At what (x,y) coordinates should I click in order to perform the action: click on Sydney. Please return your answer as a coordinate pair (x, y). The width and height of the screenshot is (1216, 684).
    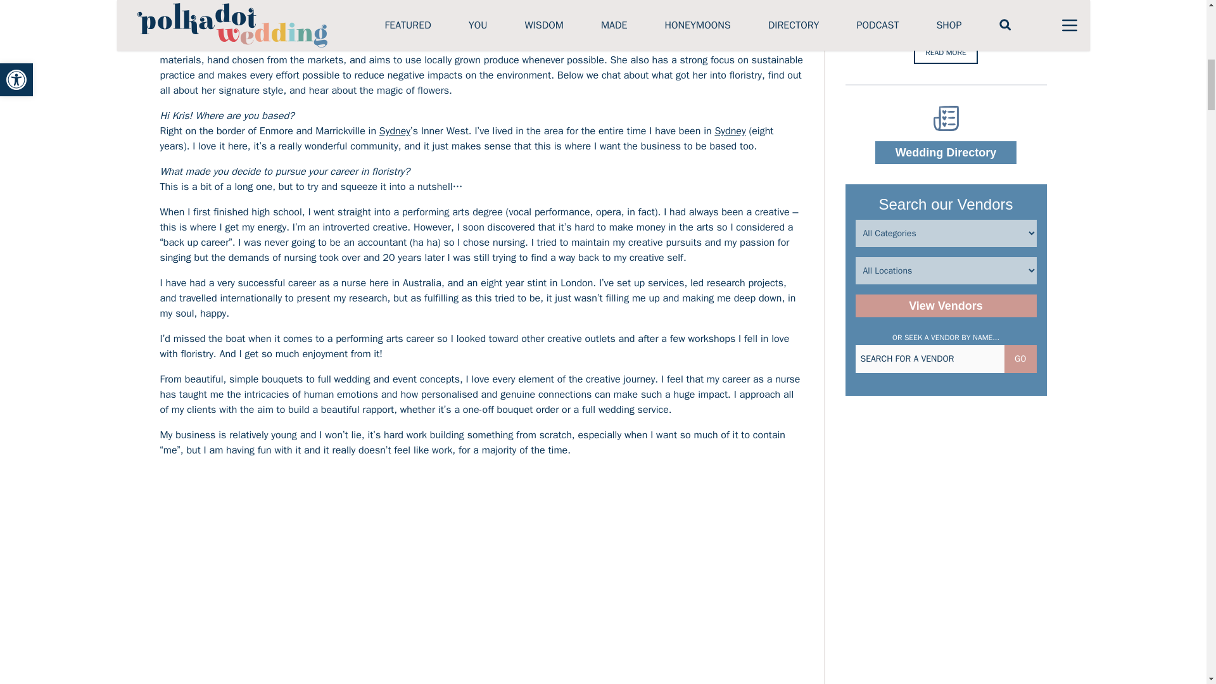
    Looking at the image, I should click on (730, 130).